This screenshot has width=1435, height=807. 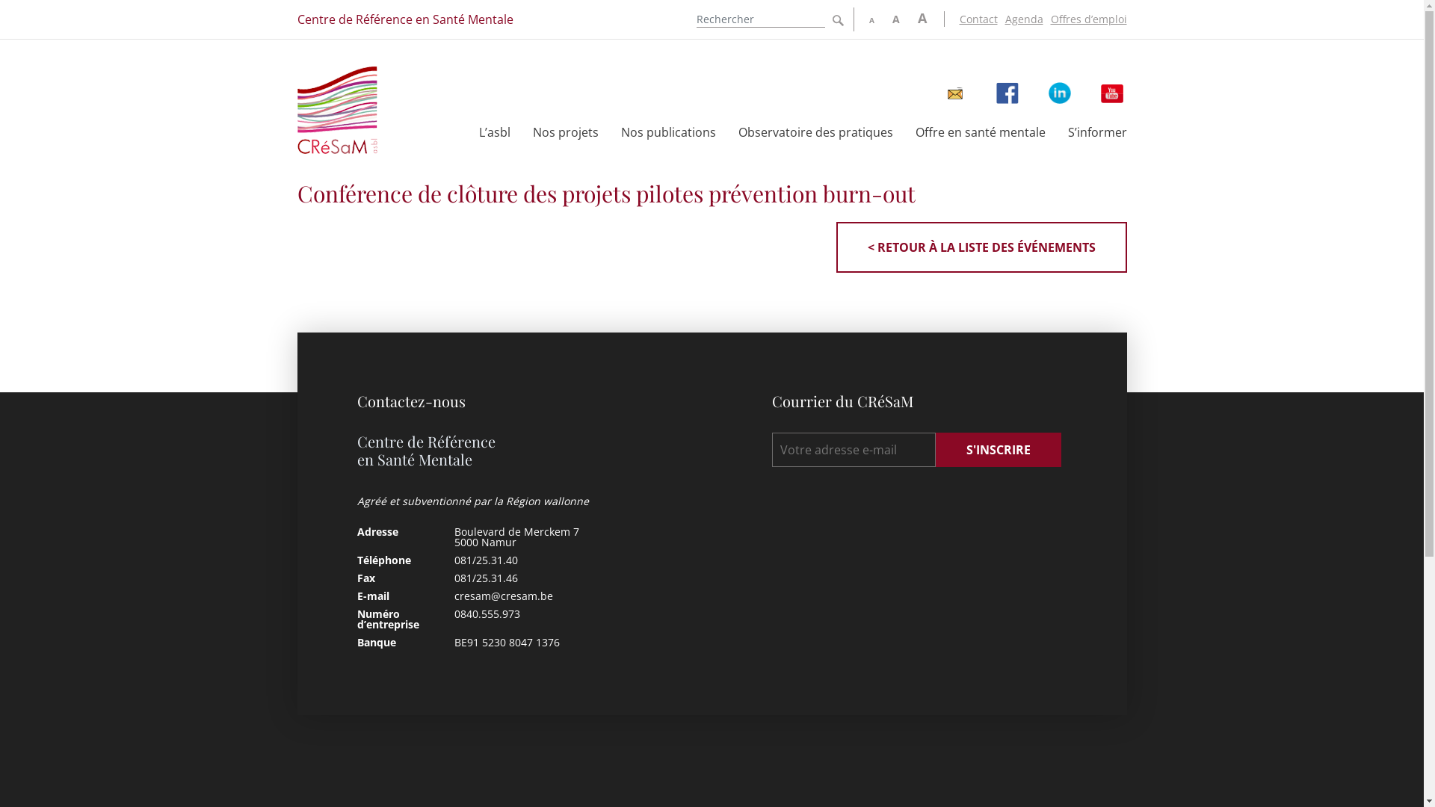 I want to click on Youtube, so click(x=1112, y=93).